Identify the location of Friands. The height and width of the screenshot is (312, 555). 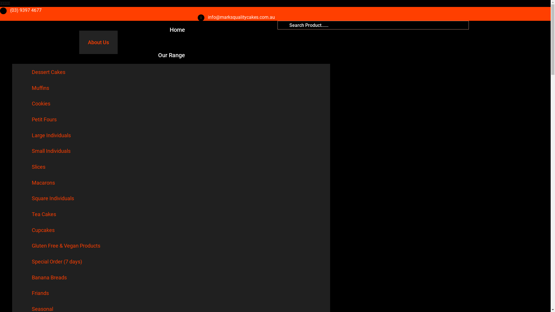
(40, 293).